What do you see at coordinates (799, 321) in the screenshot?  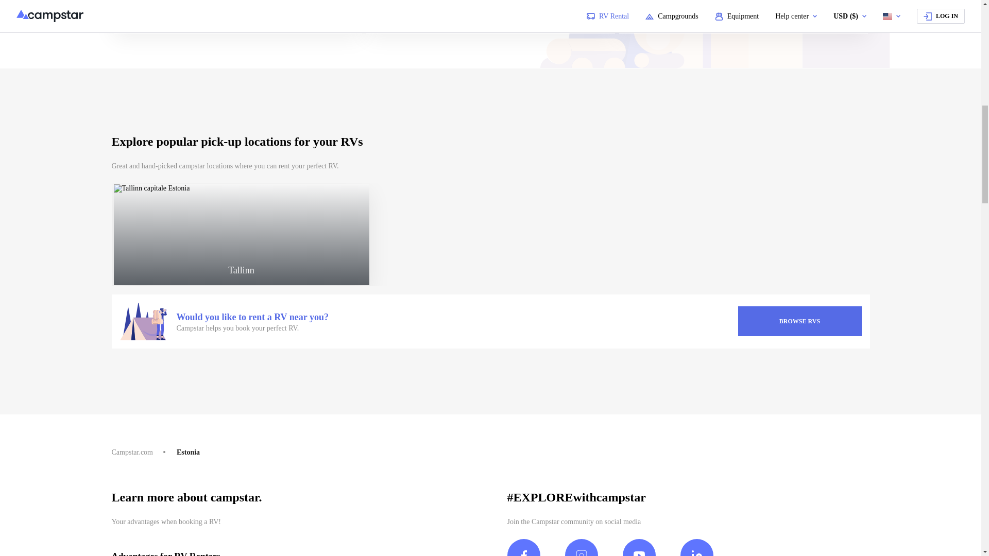 I see `BROWSE RVS` at bounding box center [799, 321].